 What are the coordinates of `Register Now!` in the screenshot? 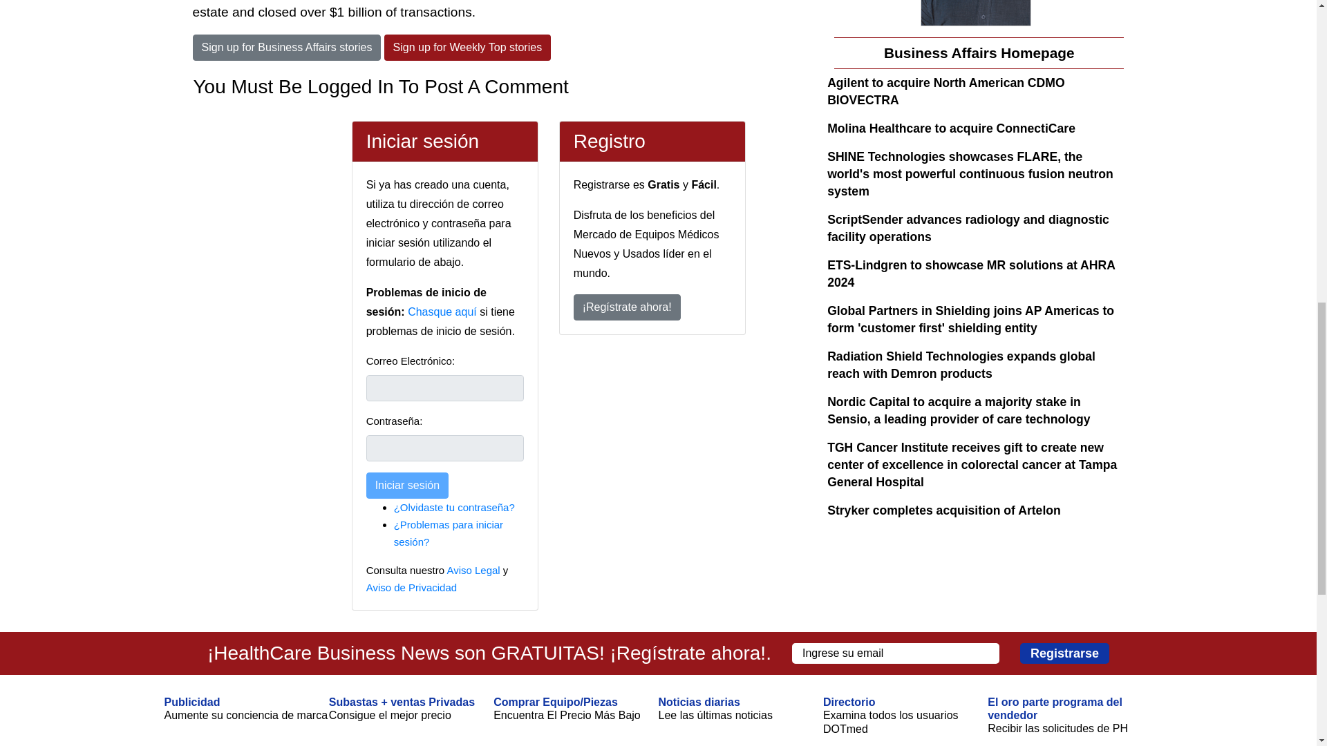 It's located at (626, 307).